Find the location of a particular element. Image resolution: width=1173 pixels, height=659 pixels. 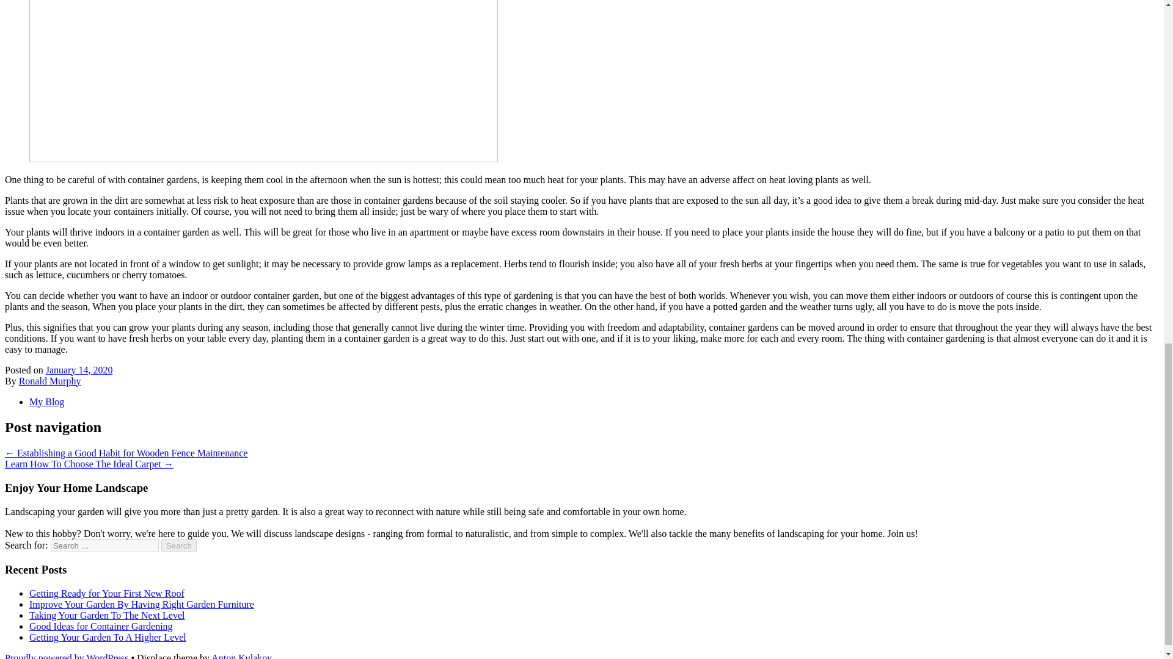

Getting Ready for Your First New Roof is located at coordinates (106, 593).